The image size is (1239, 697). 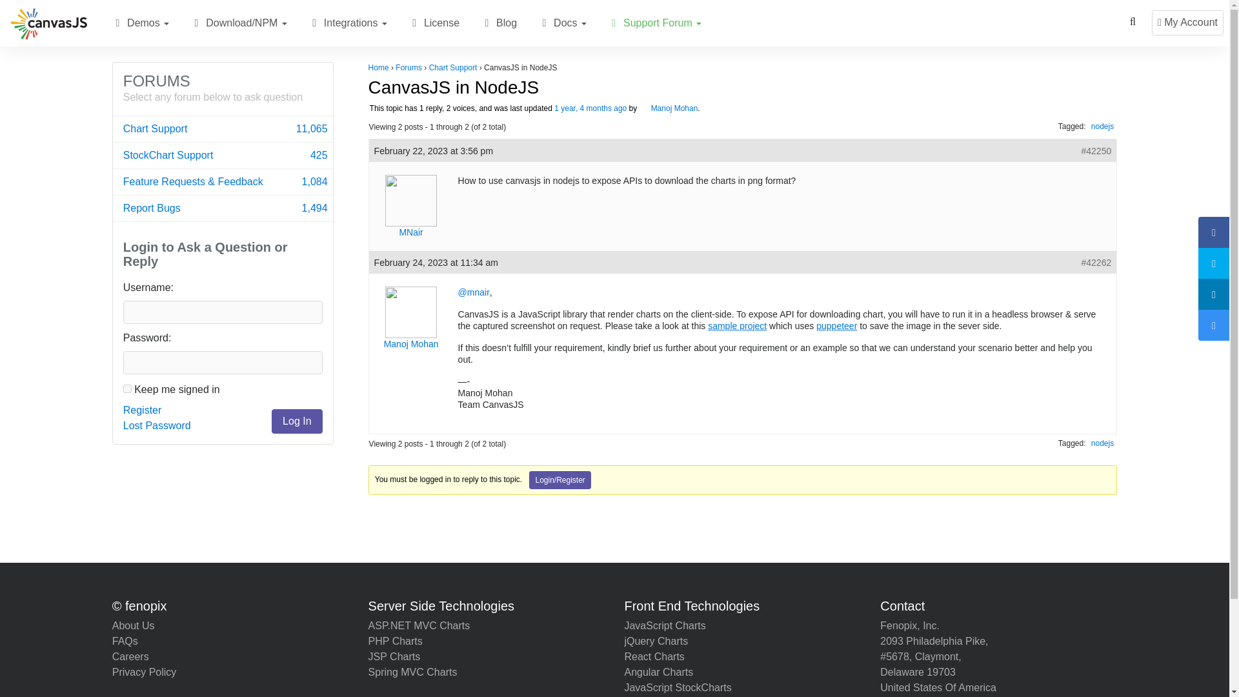 I want to click on Chart Support, so click(x=347, y=23).